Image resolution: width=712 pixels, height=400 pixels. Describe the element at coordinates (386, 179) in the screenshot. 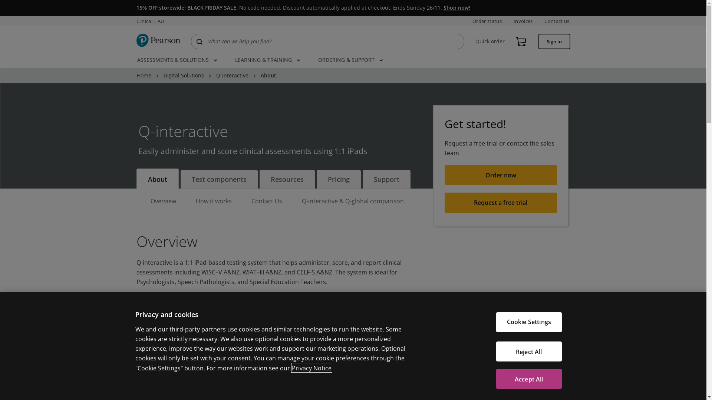

I see `Support` at that location.